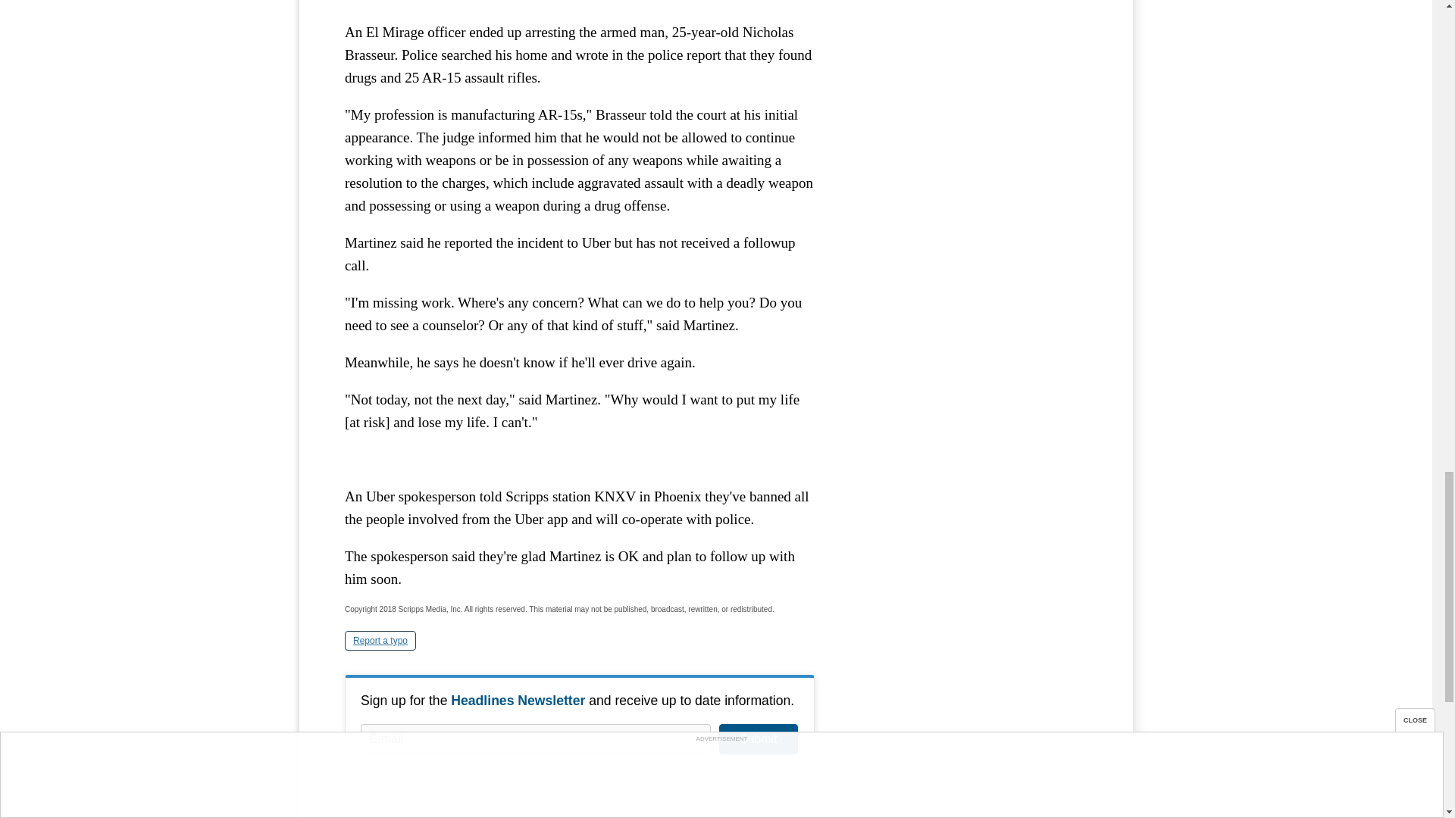  What do you see at coordinates (758, 738) in the screenshot?
I see `Submit` at bounding box center [758, 738].